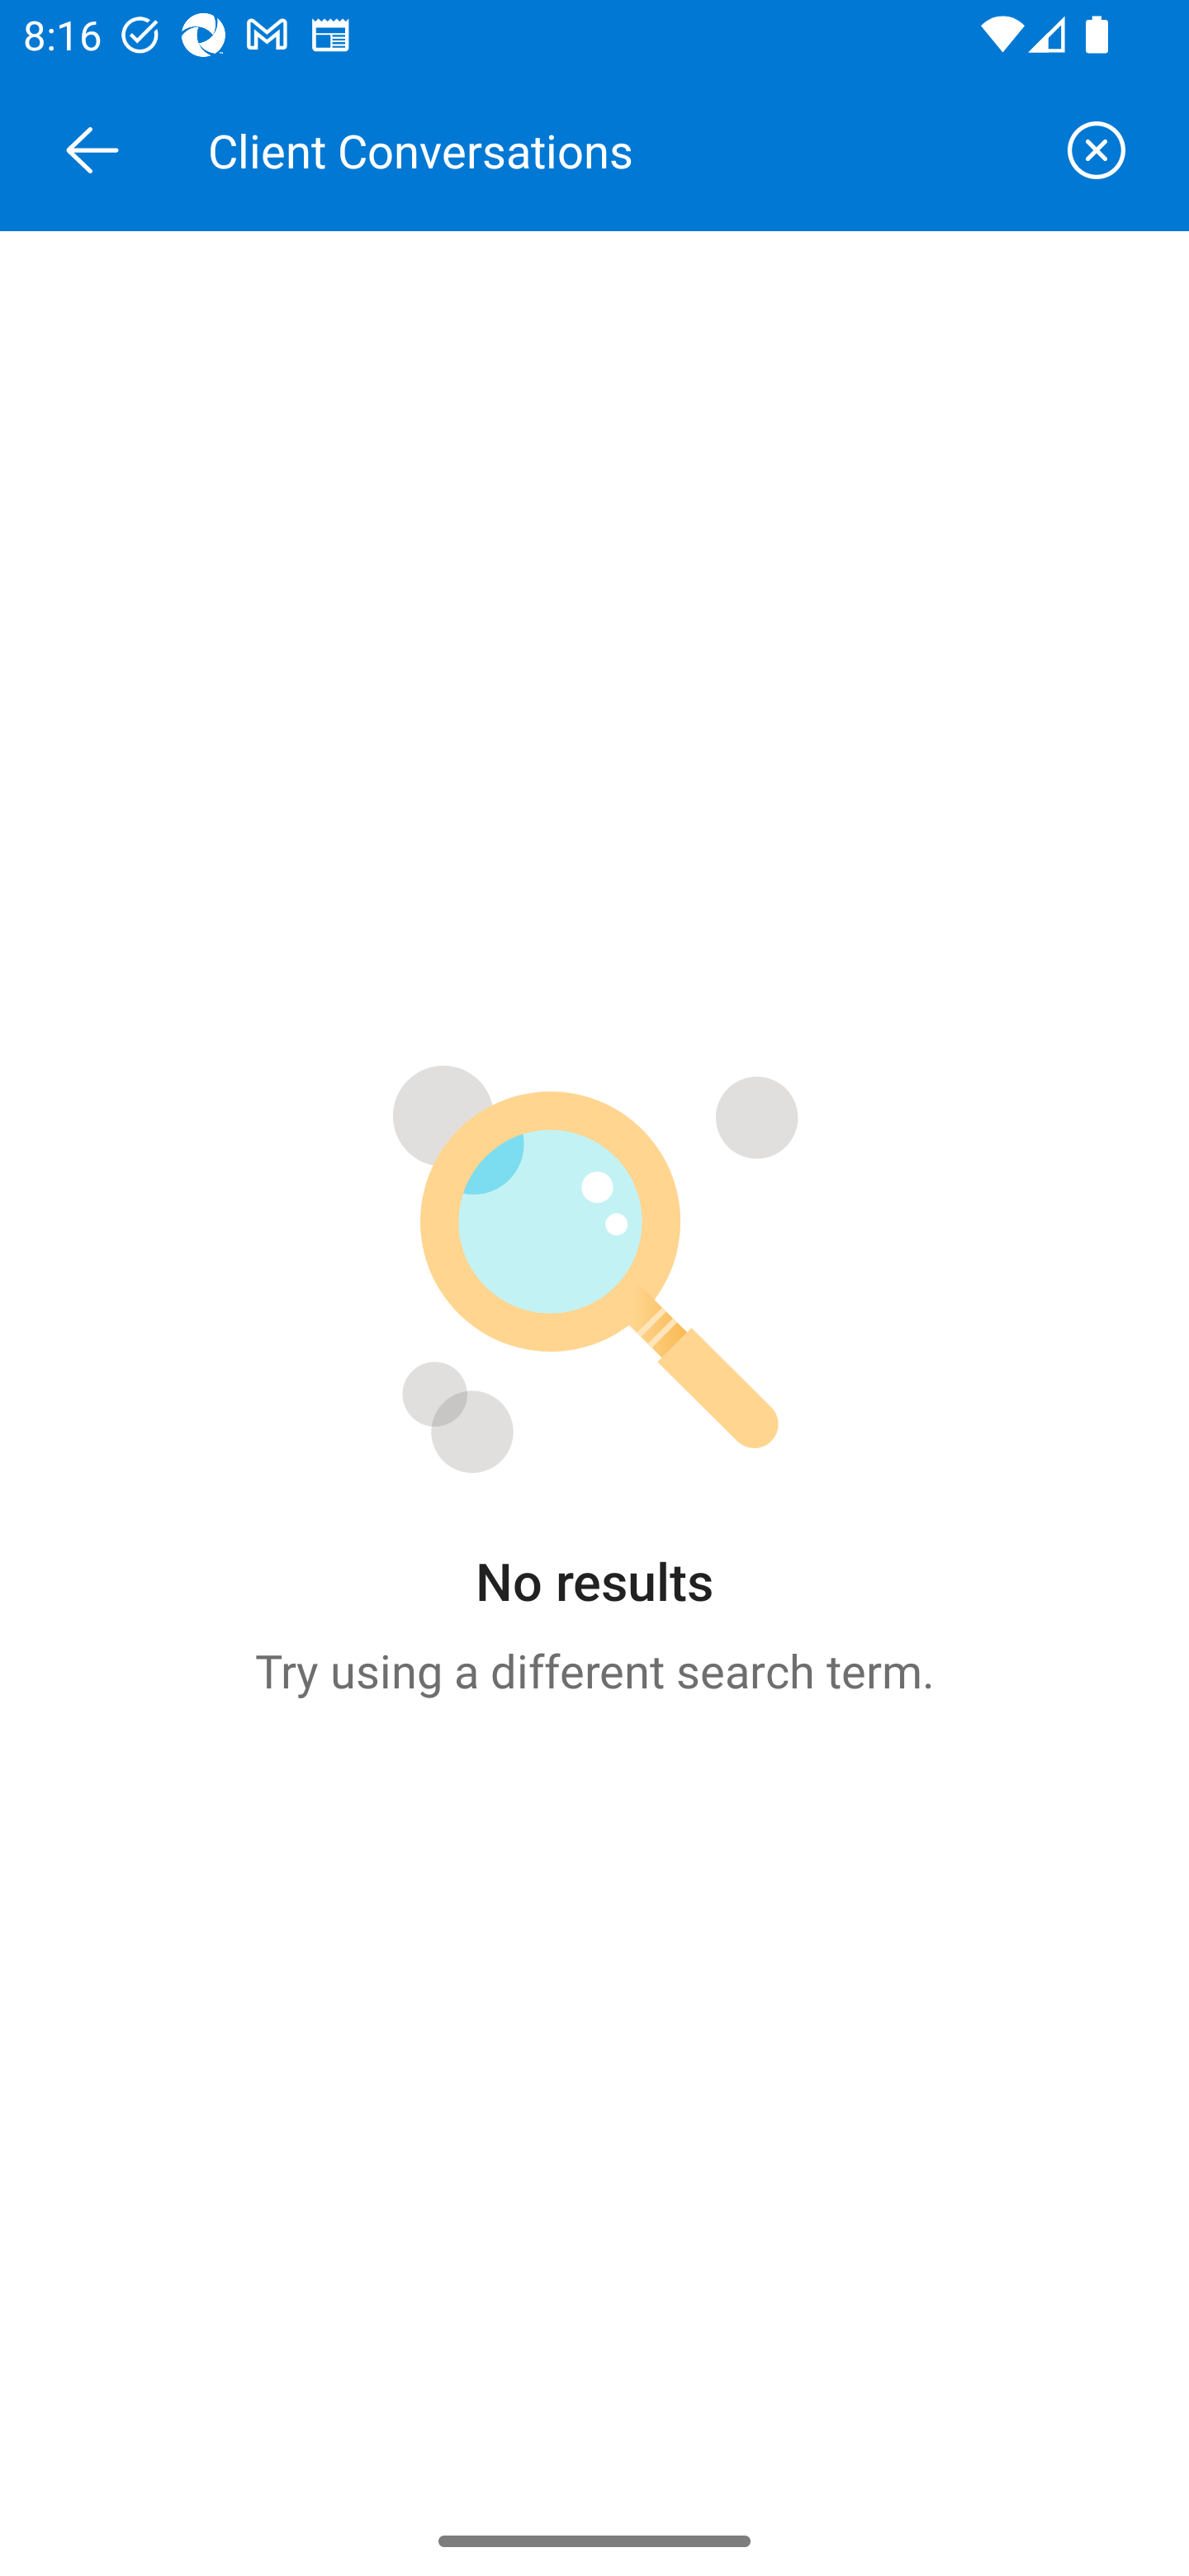  Describe the element at coordinates (92, 150) in the screenshot. I see `Back` at that location.